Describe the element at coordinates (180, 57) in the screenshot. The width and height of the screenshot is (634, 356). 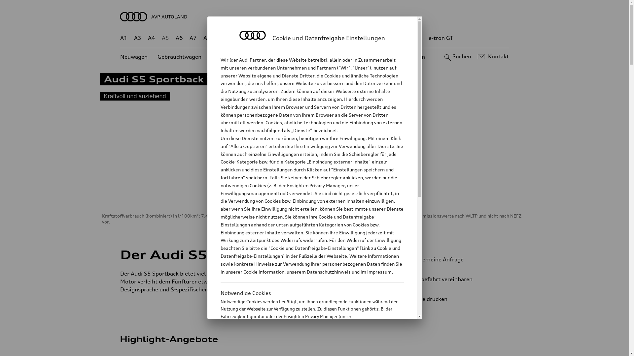
I see `Gebrauchtwagen` at that location.